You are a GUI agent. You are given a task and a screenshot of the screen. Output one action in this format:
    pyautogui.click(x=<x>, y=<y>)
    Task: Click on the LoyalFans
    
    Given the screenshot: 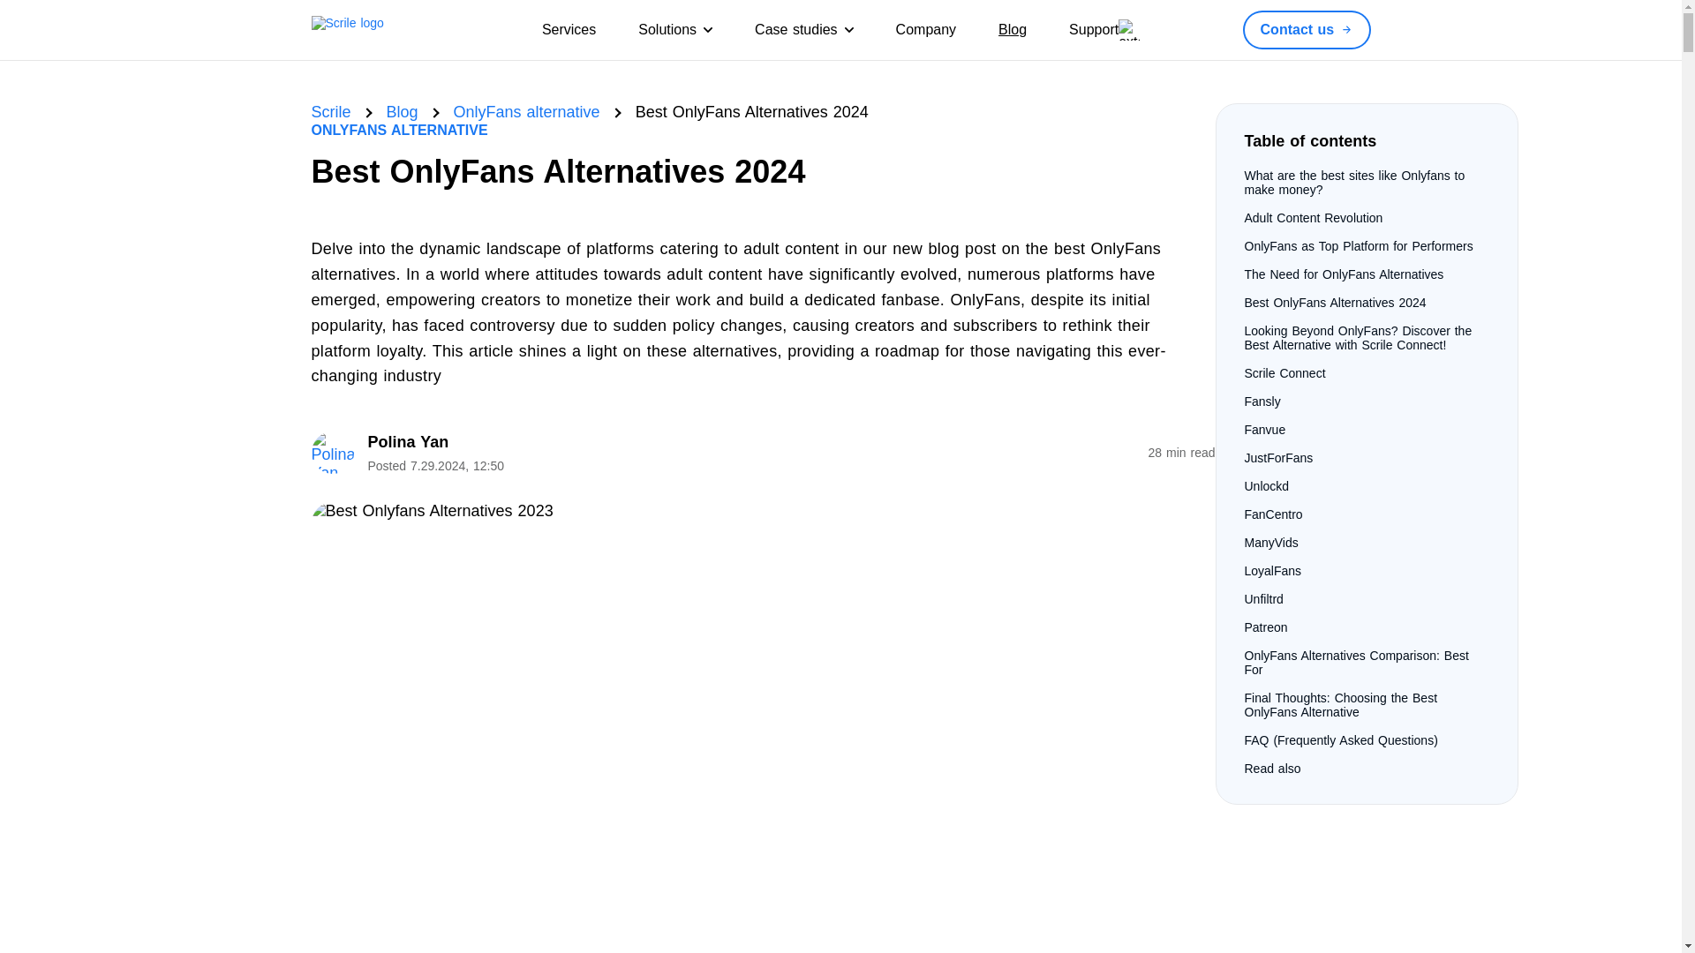 What is the action you would take?
    pyautogui.click(x=1273, y=570)
    